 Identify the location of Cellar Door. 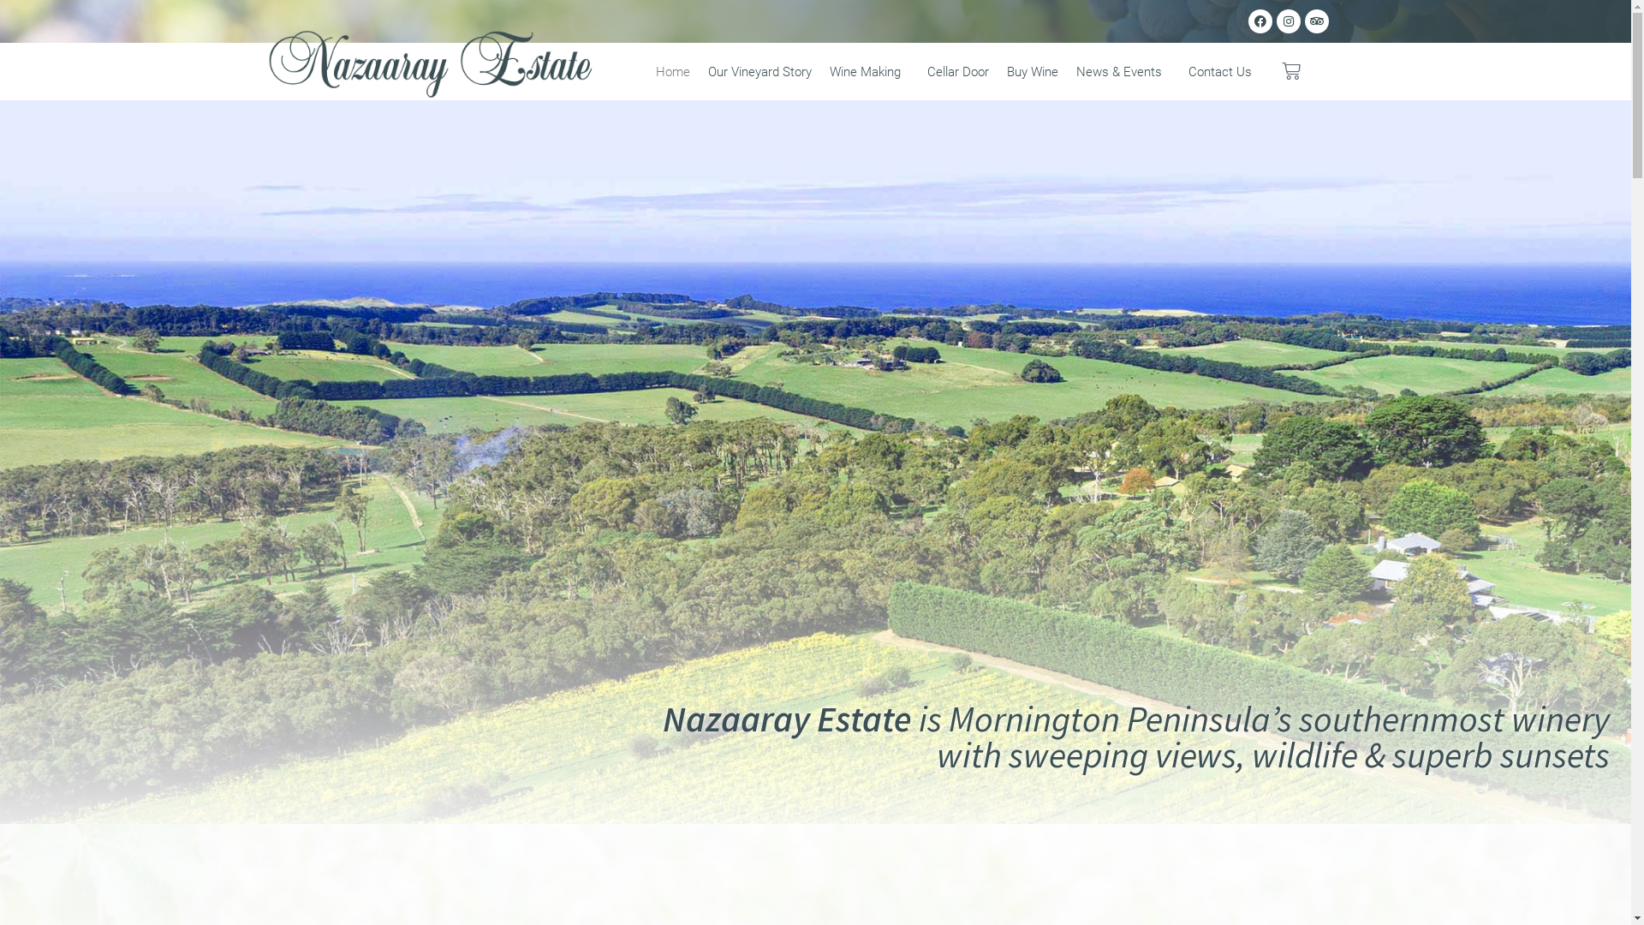
(957, 71).